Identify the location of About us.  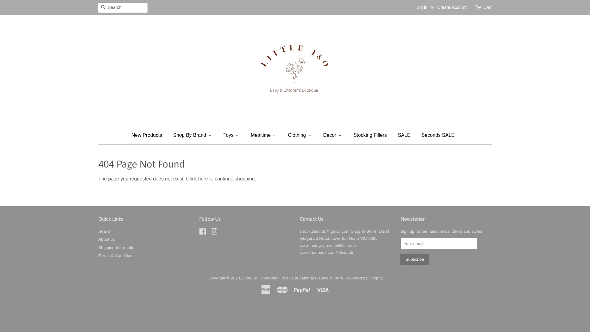
(107, 239).